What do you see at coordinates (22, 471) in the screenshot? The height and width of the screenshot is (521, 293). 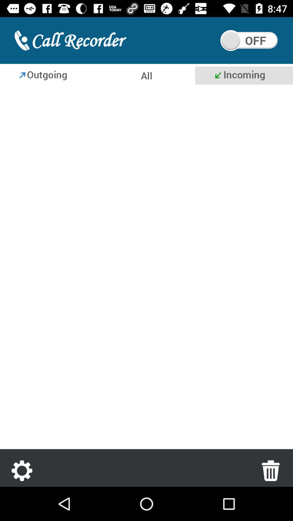 I see `go to settings` at bounding box center [22, 471].